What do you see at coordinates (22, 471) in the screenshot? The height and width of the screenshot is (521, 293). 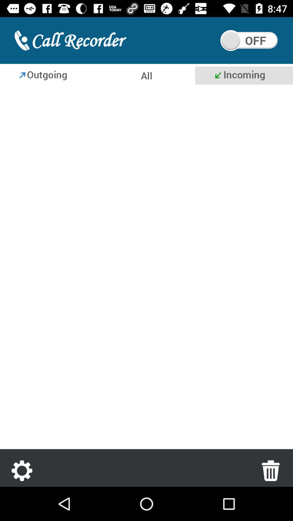 I see `go to settings` at bounding box center [22, 471].